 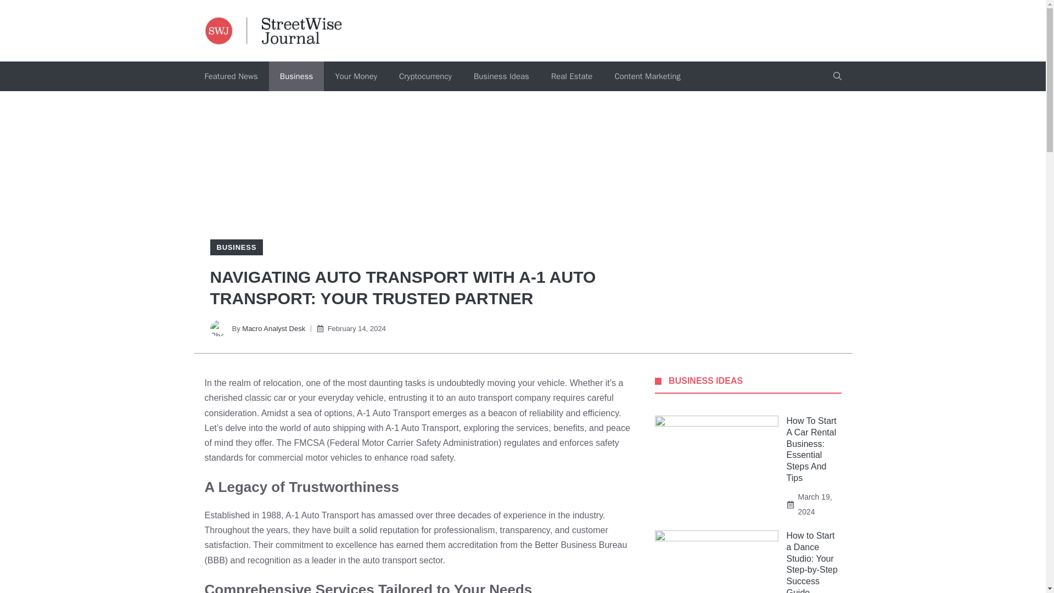 What do you see at coordinates (339, 428) in the screenshot?
I see `auto shipping` at bounding box center [339, 428].